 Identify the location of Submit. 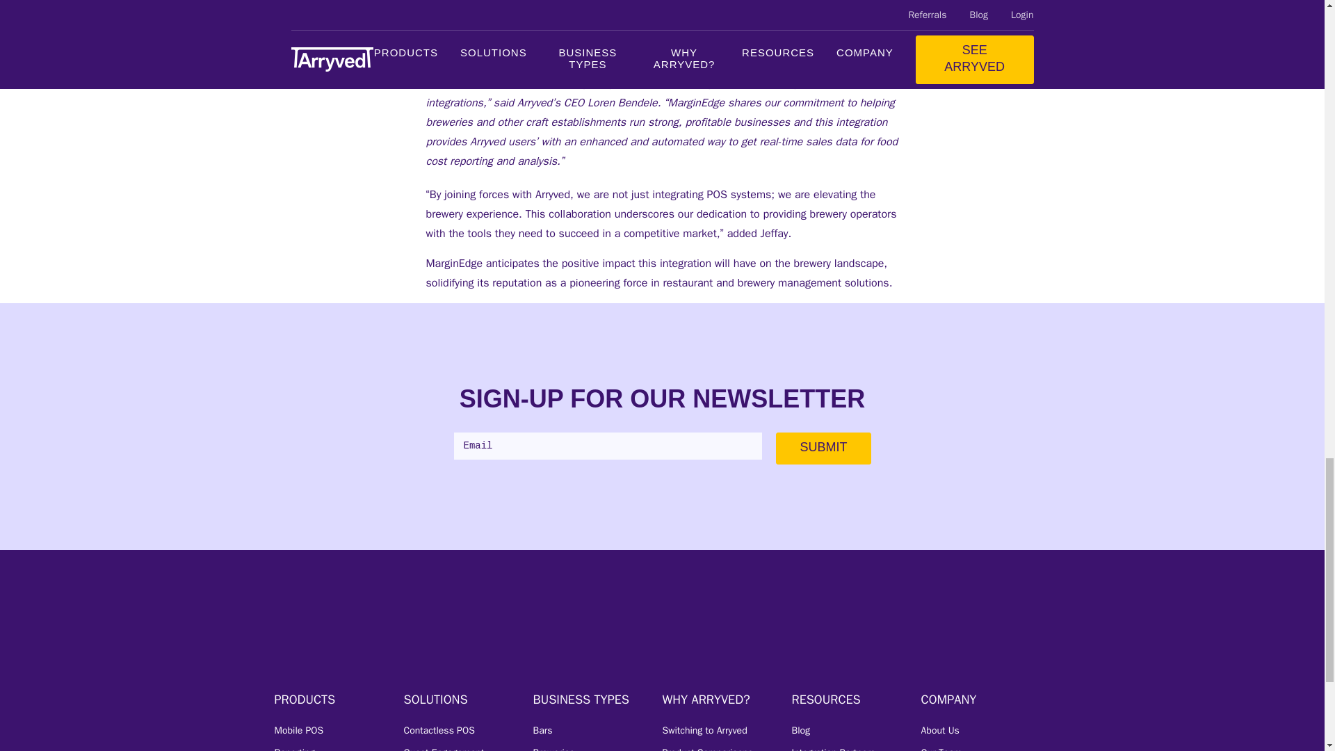
(823, 449).